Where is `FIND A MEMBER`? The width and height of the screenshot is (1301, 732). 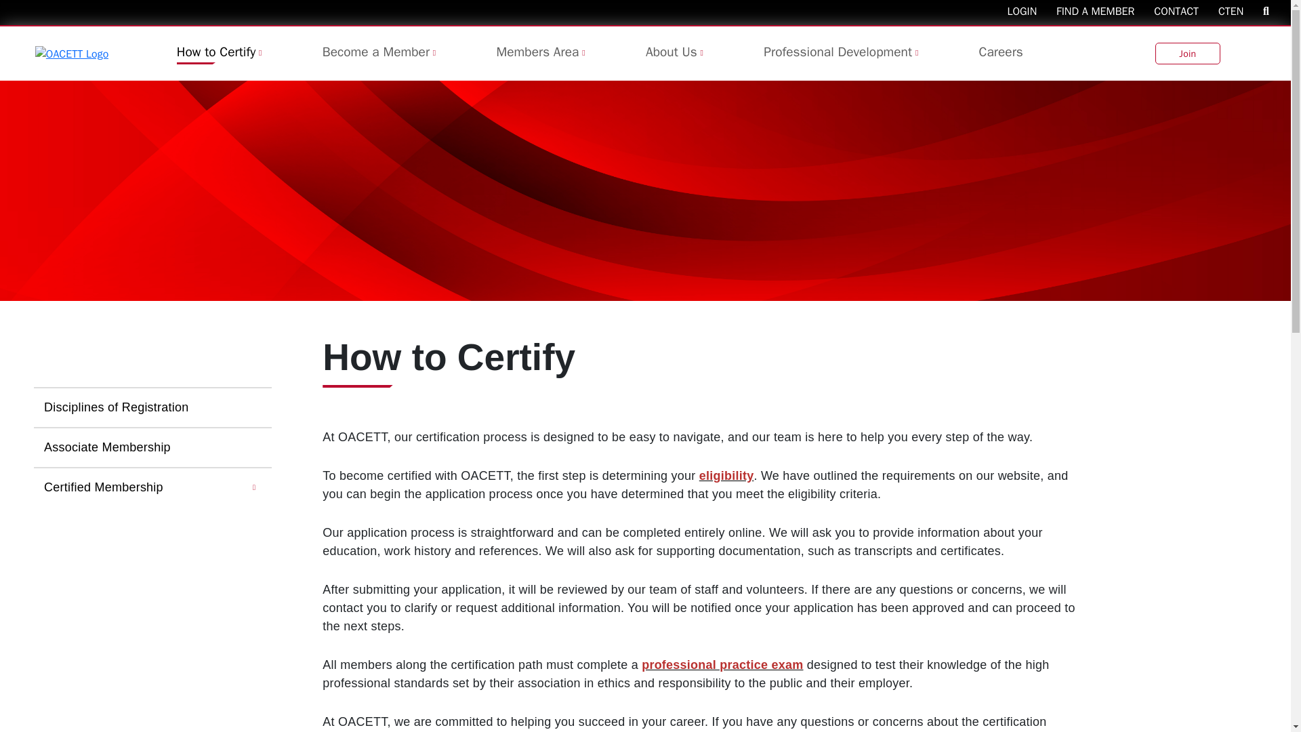 FIND A MEMBER is located at coordinates (1103, 11).